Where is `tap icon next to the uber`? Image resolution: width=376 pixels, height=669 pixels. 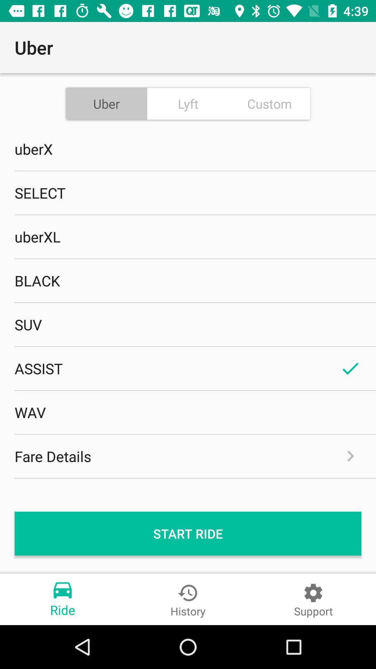
tap icon next to the uber is located at coordinates (188, 103).